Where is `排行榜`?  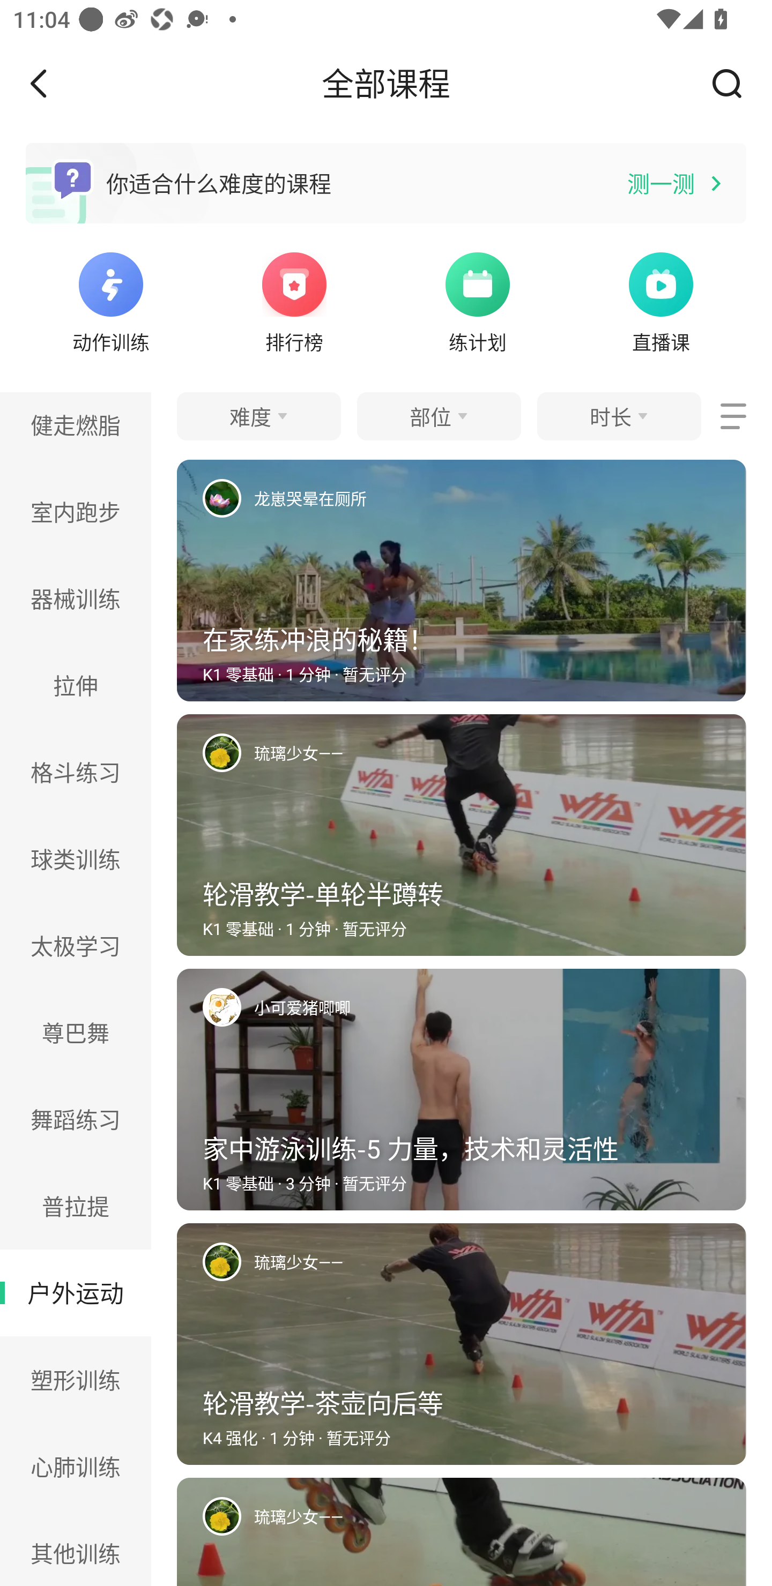
排行榜 is located at coordinates (294, 300).